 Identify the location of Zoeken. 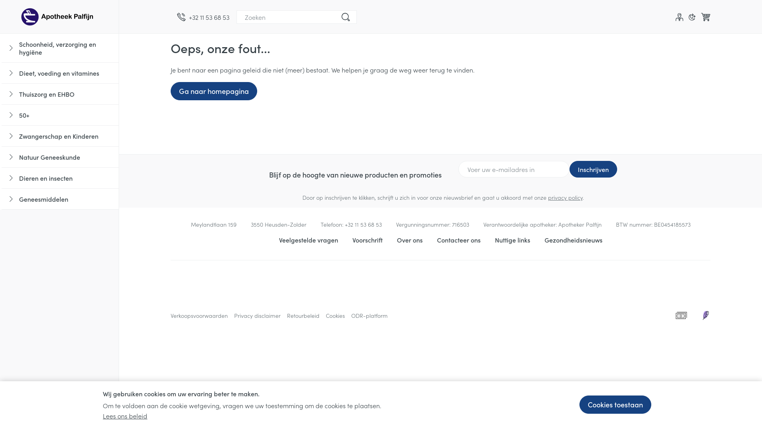
(346, 17).